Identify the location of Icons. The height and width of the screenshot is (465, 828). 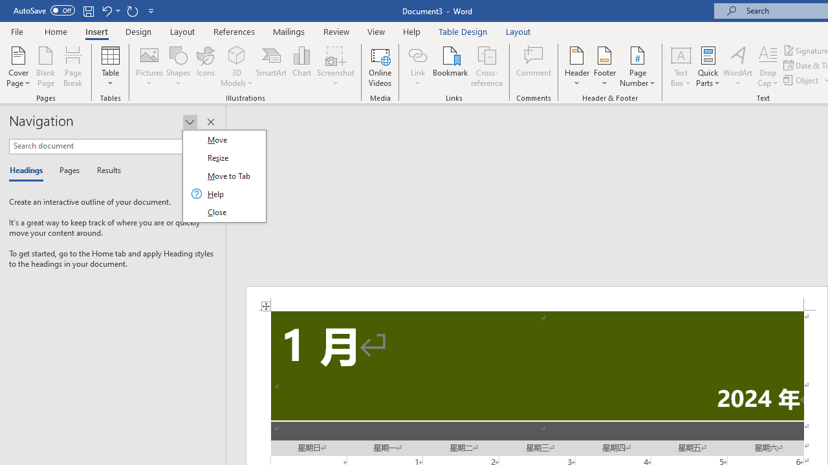
(206, 66).